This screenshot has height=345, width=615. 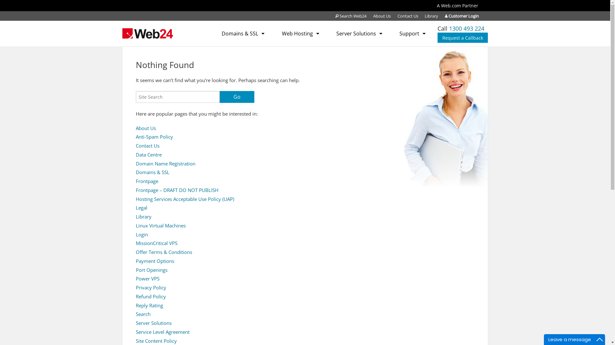 I want to click on Service Level Agreement, so click(x=163, y=332).